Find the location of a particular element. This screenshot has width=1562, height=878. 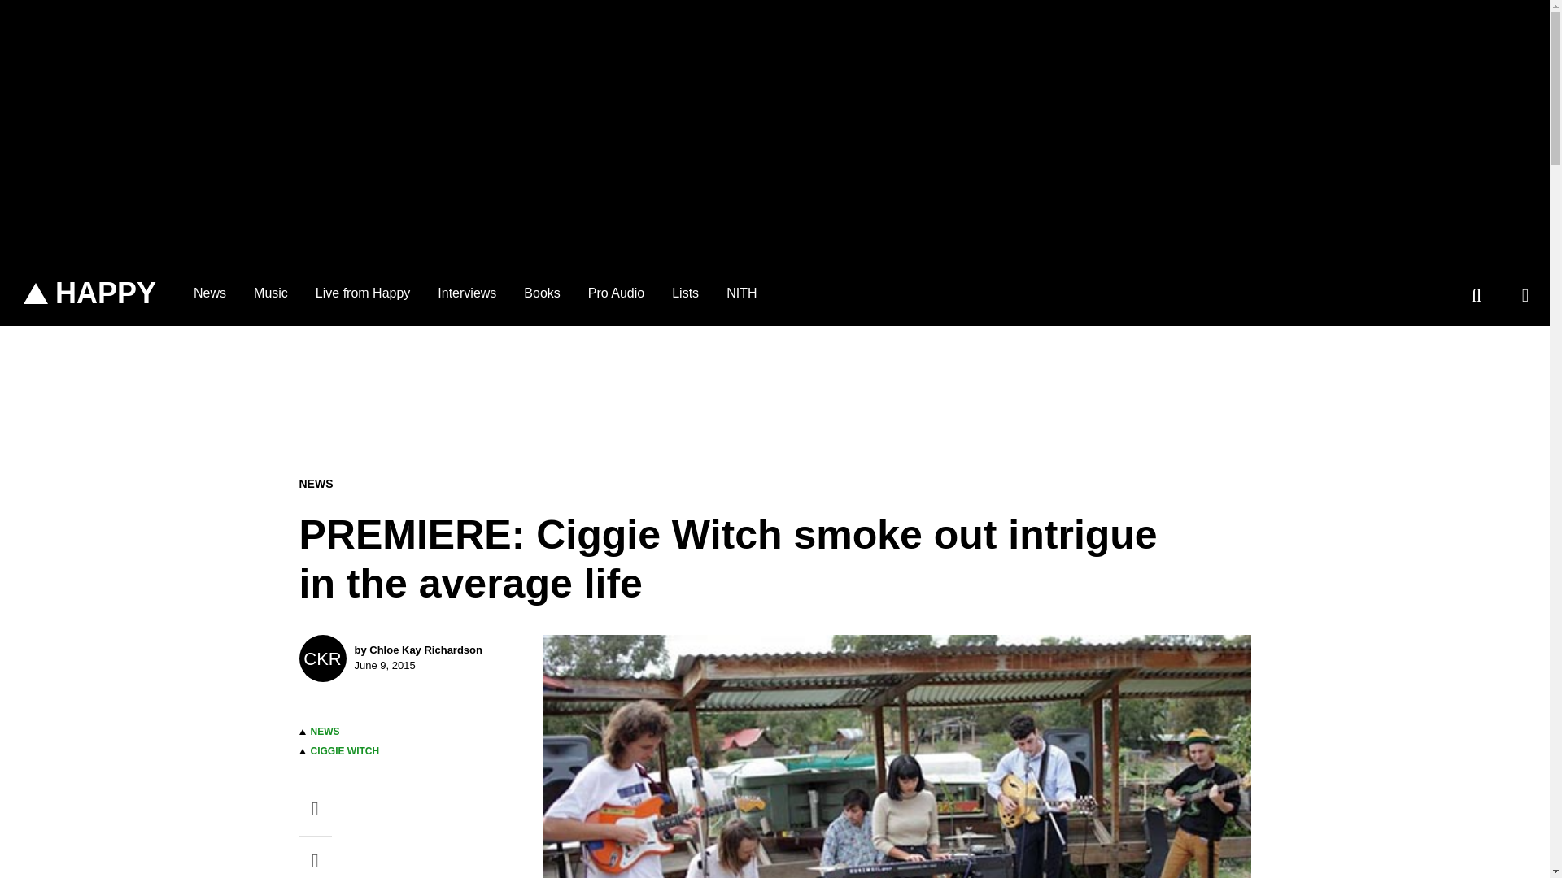

CIGGIE WITCH is located at coordinates (345, 750).